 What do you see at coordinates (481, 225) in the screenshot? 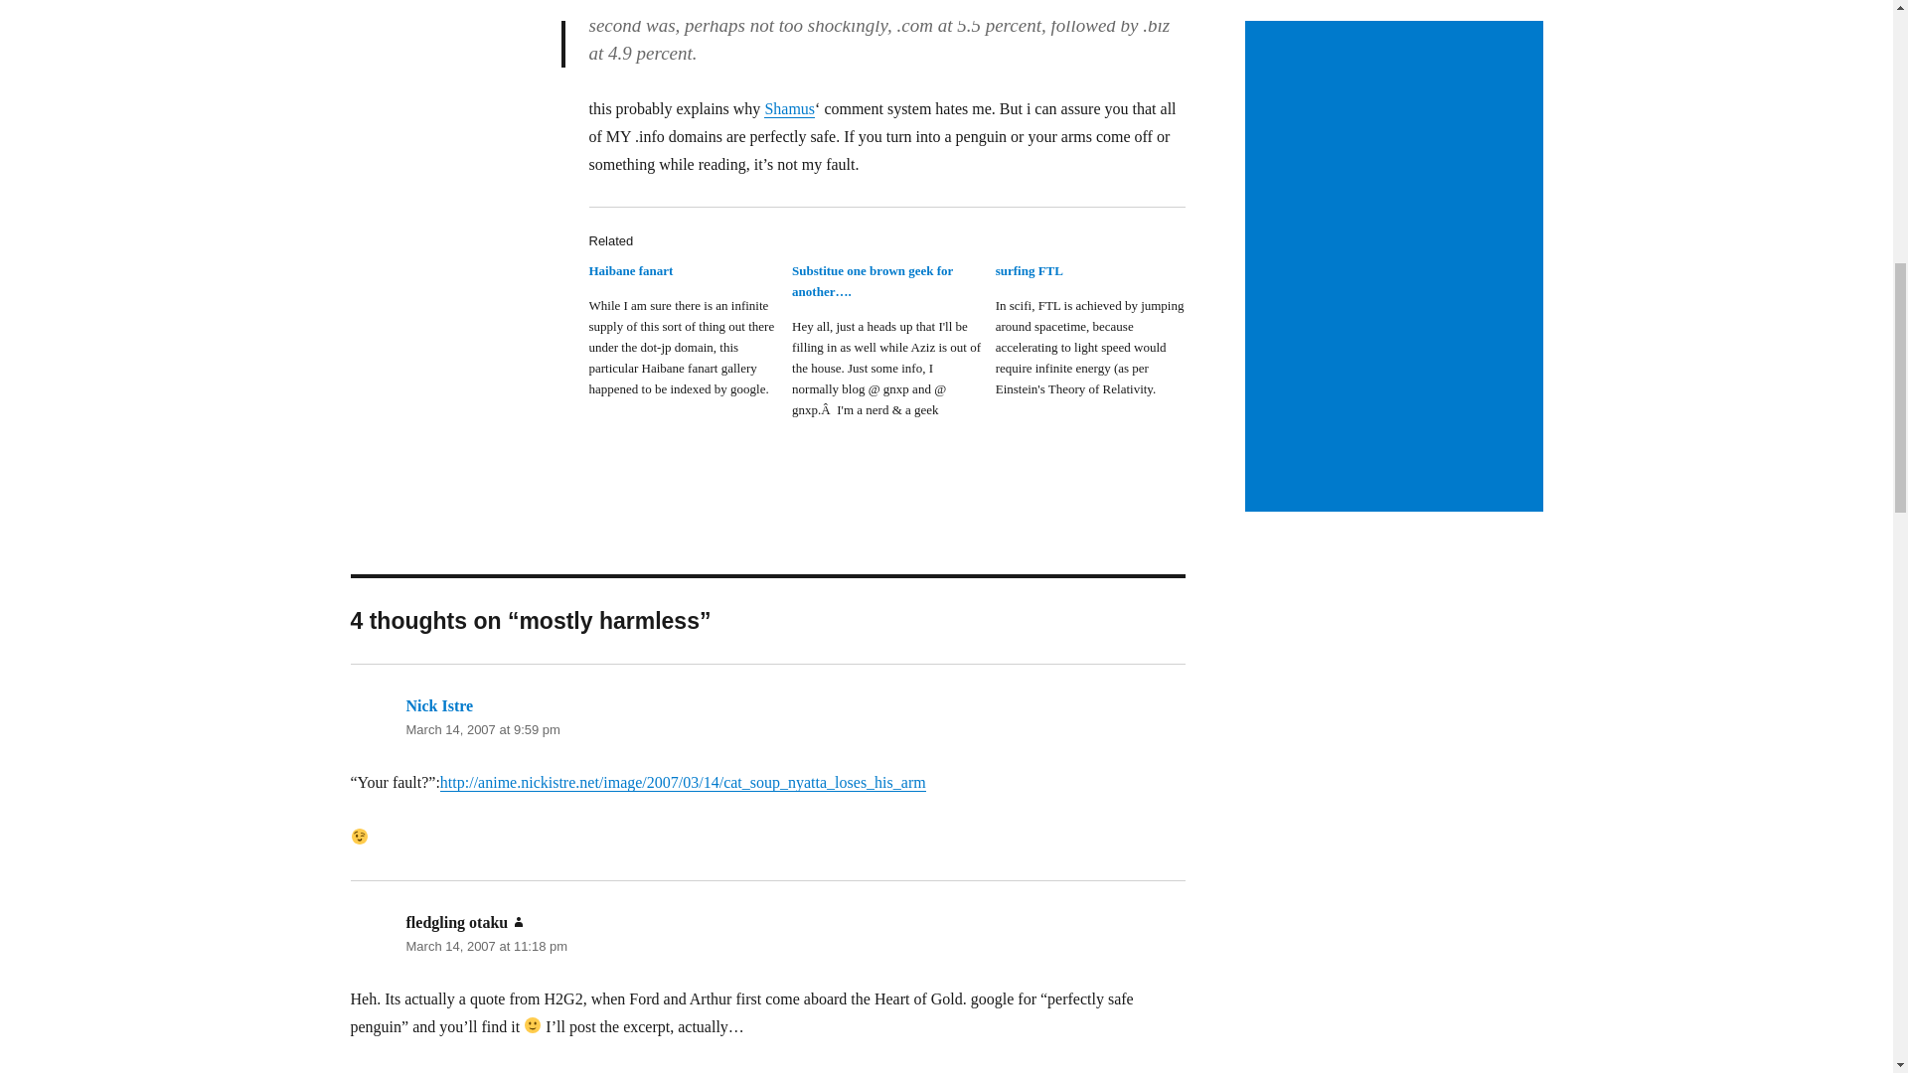
I see `March 14, 2007 at 9:59 pm` at bounding box center [481, 225].